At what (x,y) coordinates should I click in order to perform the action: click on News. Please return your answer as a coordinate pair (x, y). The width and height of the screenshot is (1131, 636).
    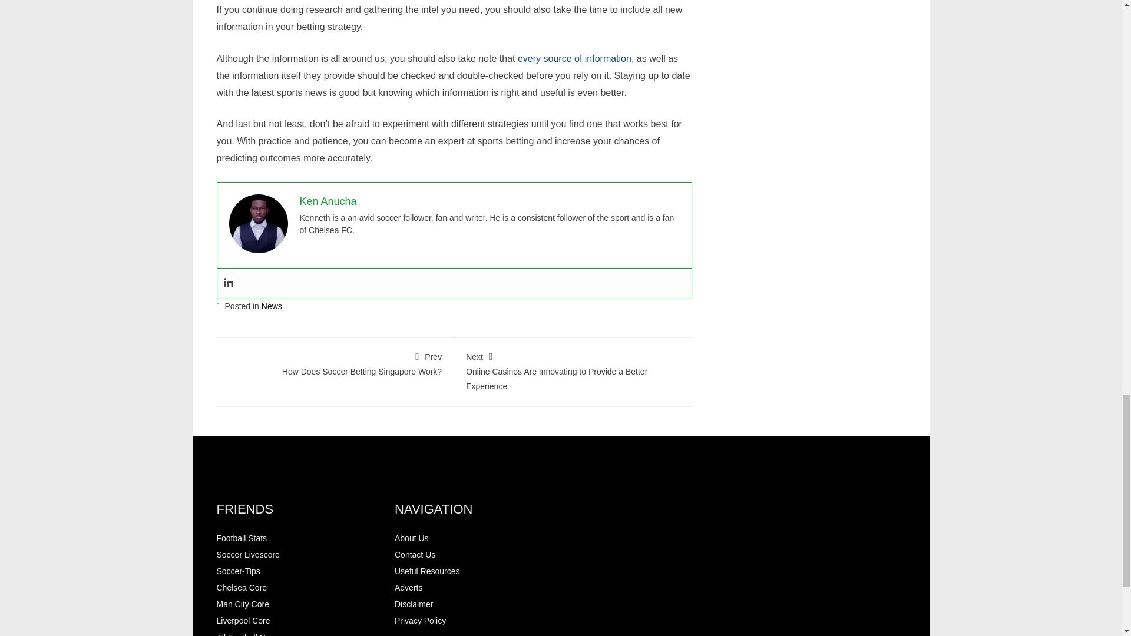
    Looking at the image, I should click on (408, 588).